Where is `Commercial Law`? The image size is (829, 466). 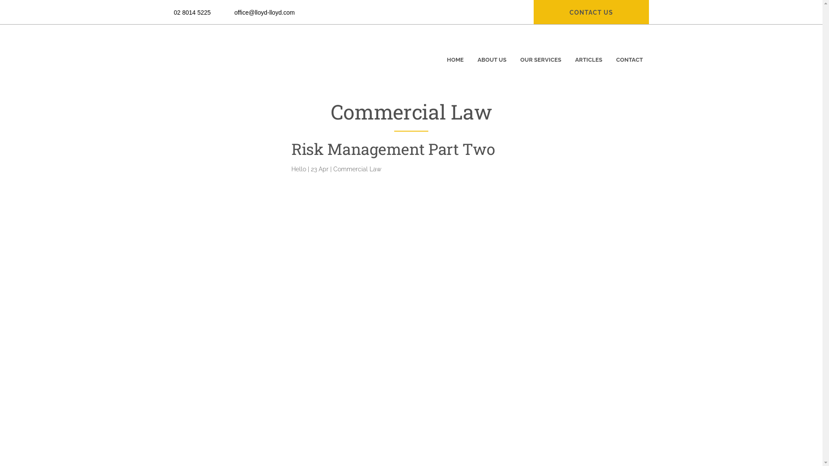
Commercial Law is located at coordinates (358, 169).